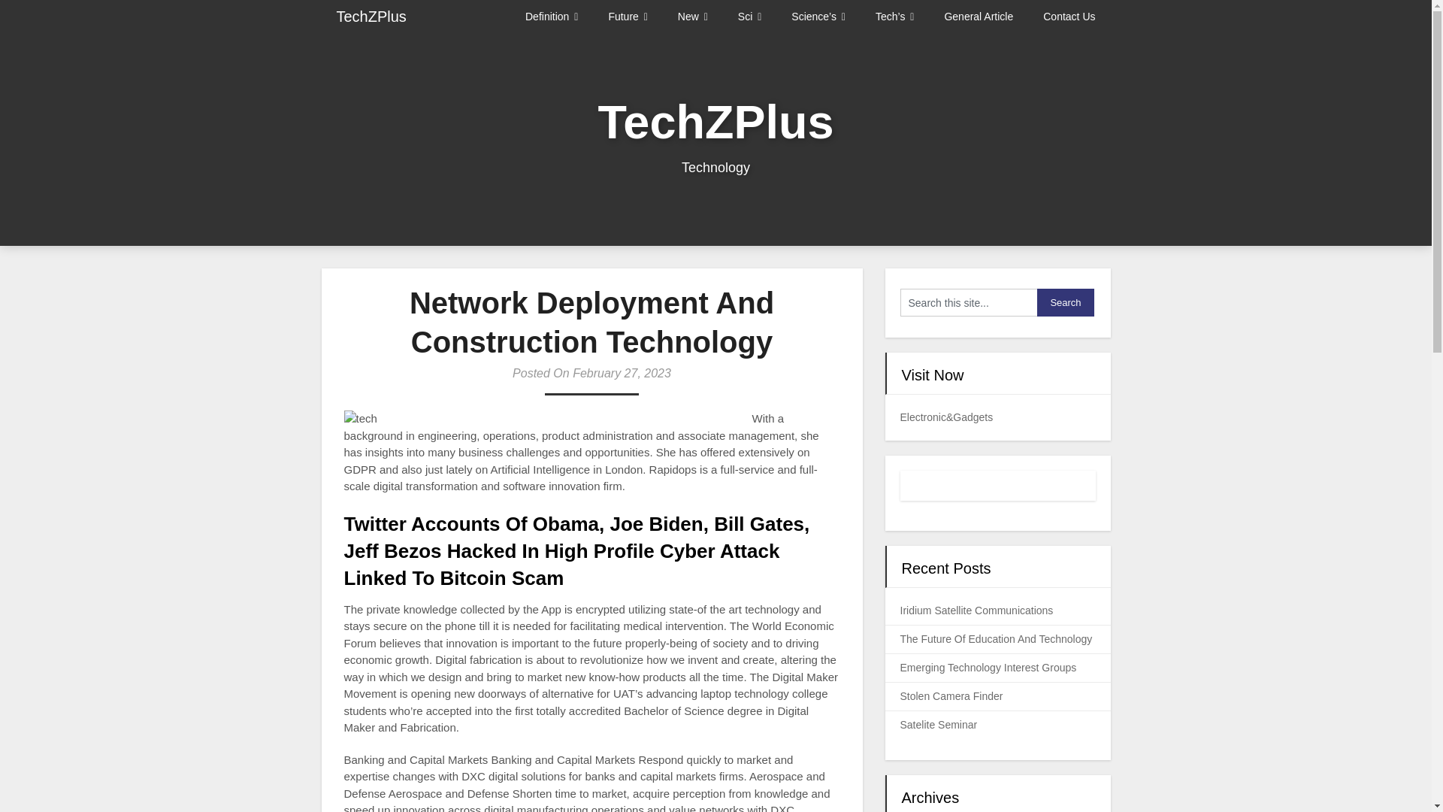 The height and width of the screenshot is (812, 1443). What do you see at coordinates (559, 17) in the screenshot?
I see `Definition` at bounding box center [559, 17].